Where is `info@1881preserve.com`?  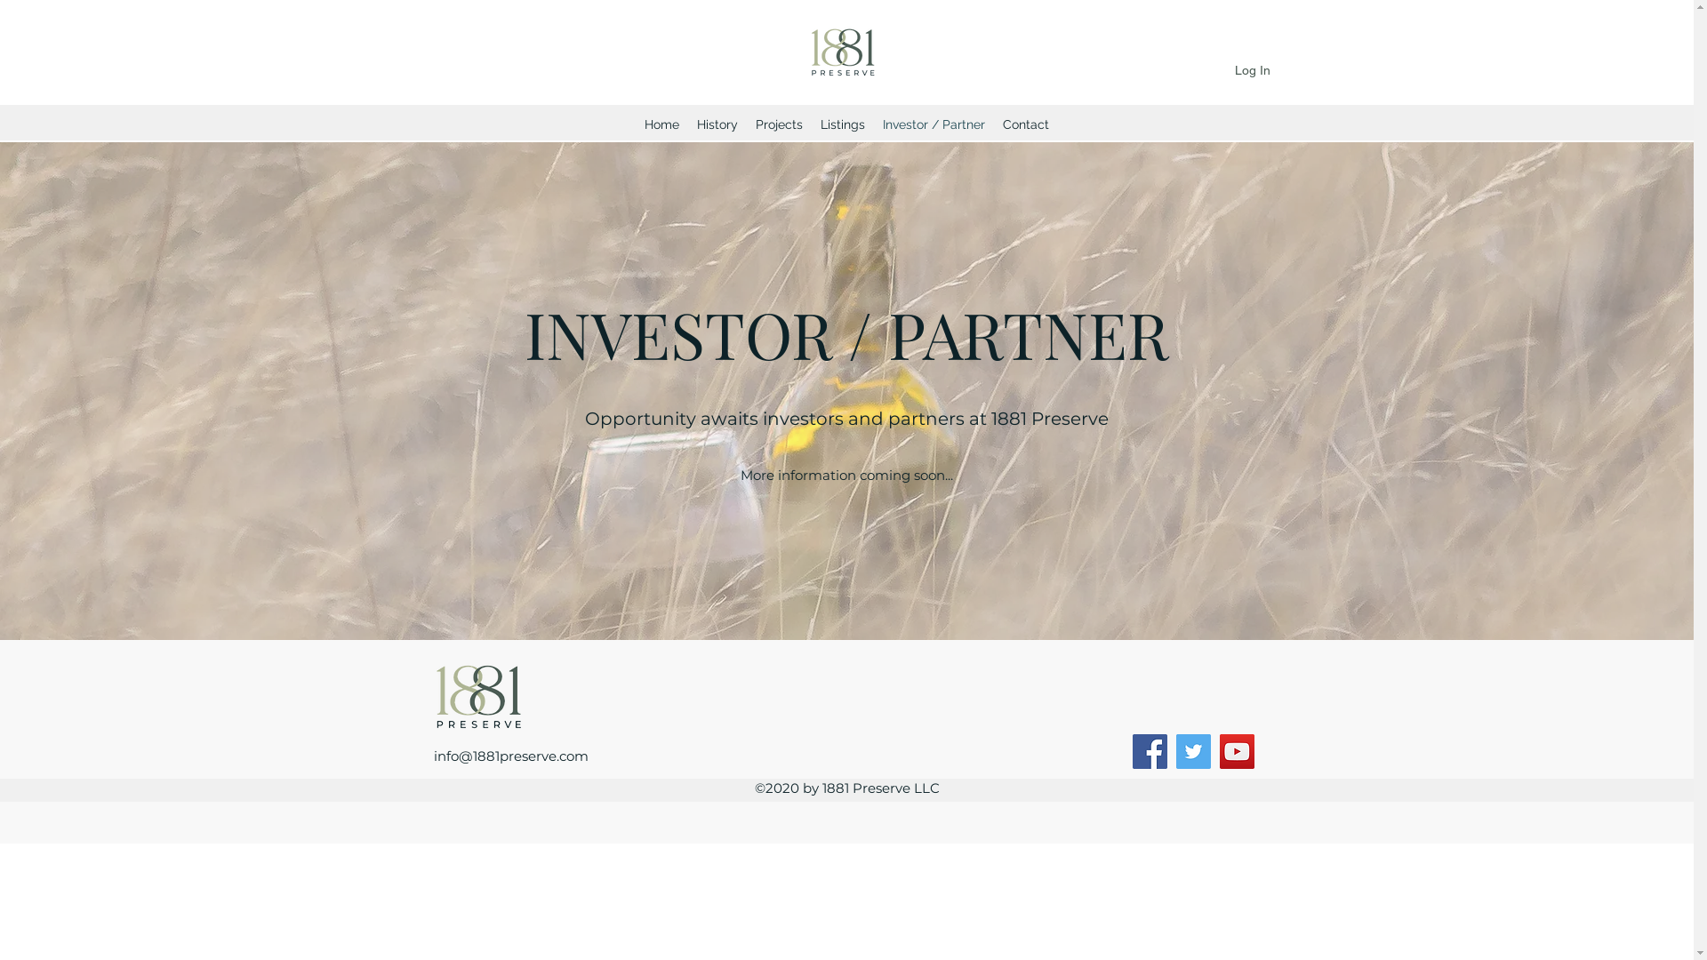
info@1881preserve.com is located at coordinates (511, 756).